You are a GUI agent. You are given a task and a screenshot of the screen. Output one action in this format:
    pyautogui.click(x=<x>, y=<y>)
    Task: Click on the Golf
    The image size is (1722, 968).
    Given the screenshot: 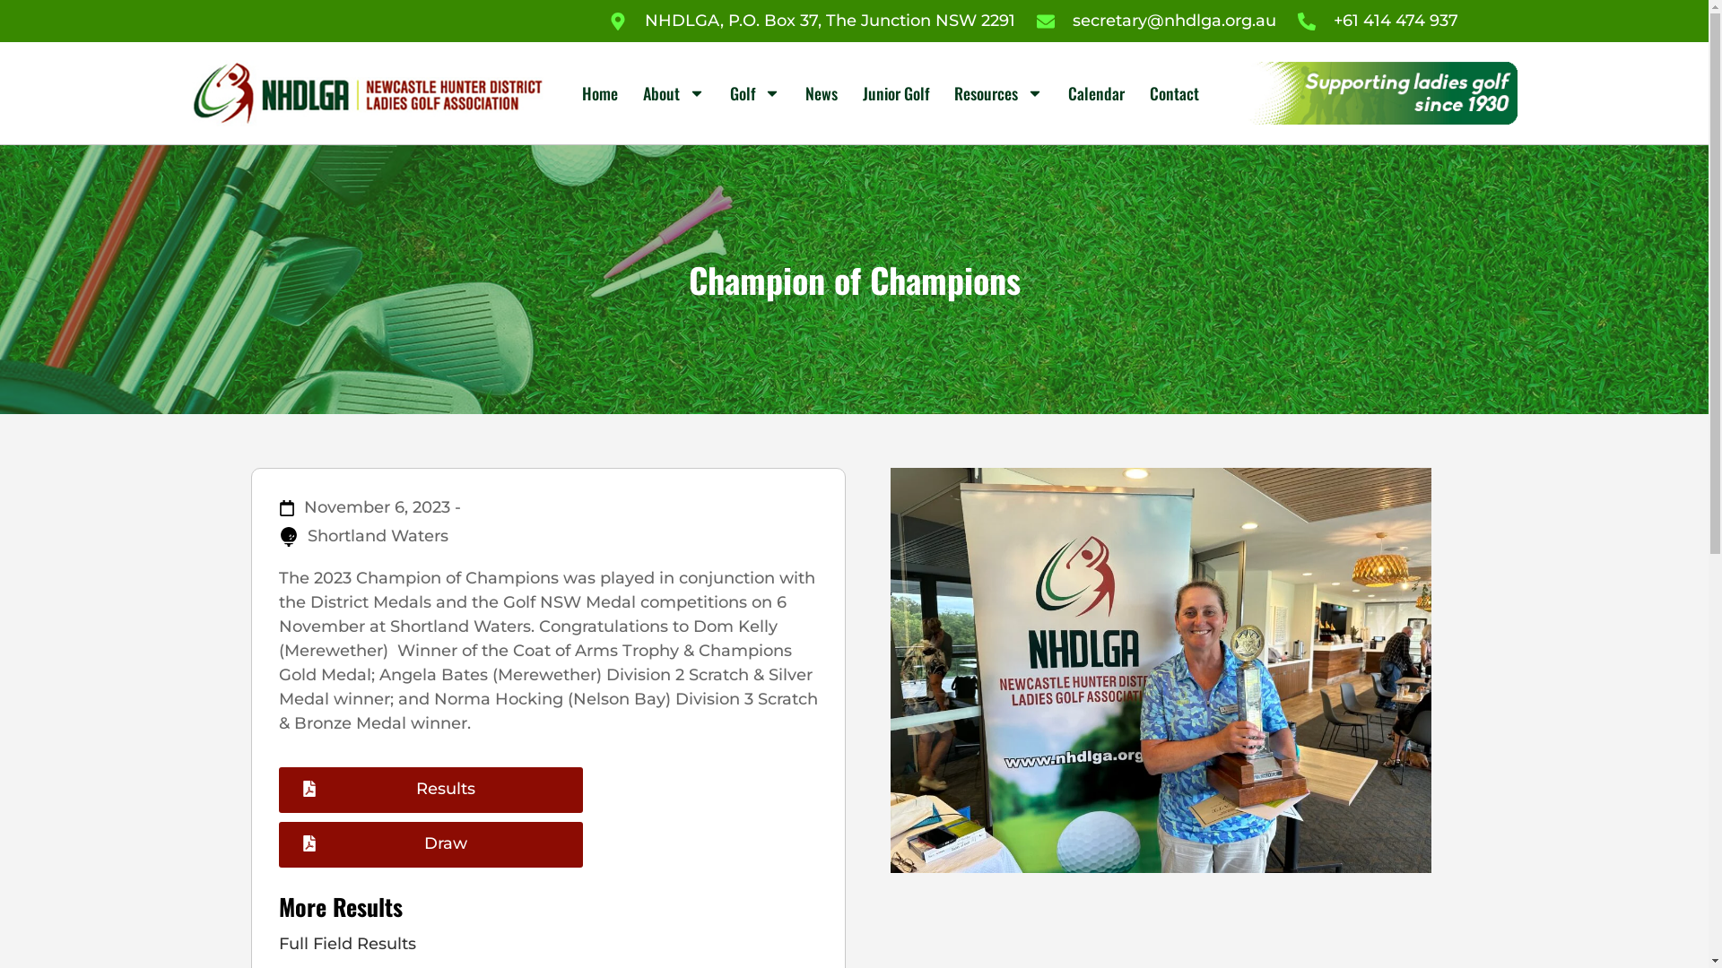 What is the action you would take?
    pyautogui.click(x=755, y=93)
    